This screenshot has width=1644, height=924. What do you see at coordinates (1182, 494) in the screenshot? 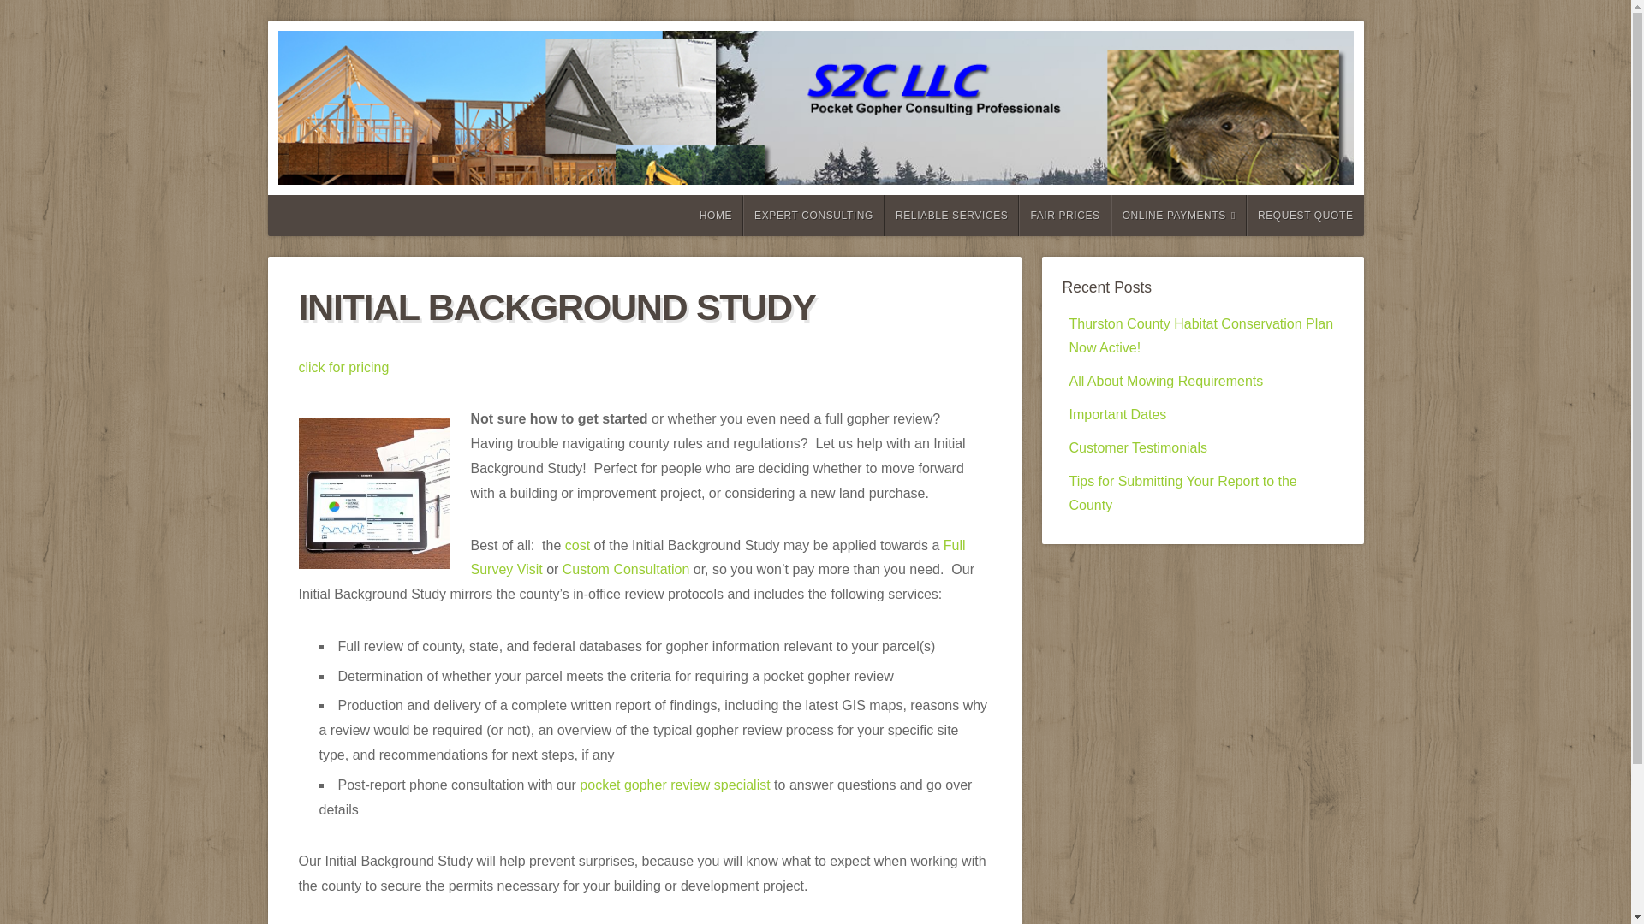
I see `Tips for Submitting Your Report to the County` at bounding box center [1182, 494].